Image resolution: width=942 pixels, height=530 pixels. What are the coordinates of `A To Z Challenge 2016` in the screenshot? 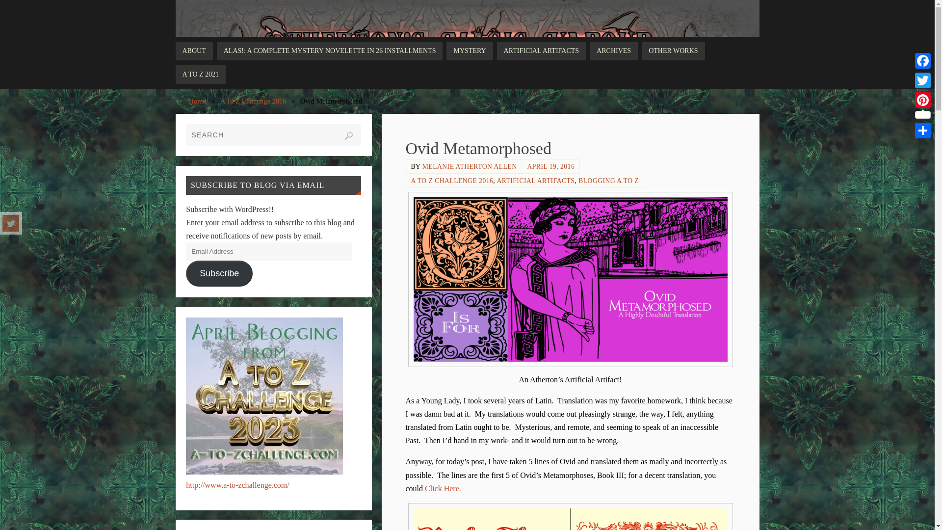 It's located at (253, 101).